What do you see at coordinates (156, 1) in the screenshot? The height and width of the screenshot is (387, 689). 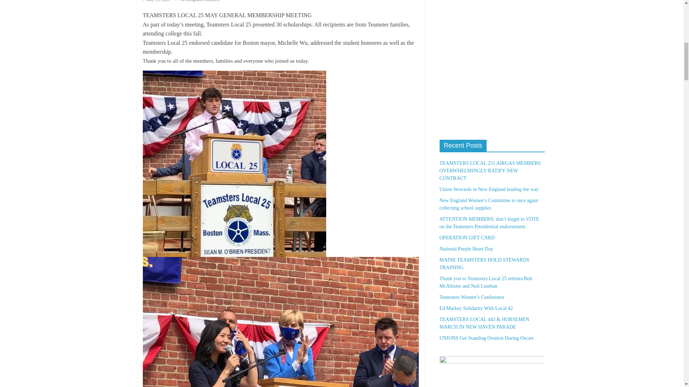 I see `1:56 pm` at bounding box center [156, 1].